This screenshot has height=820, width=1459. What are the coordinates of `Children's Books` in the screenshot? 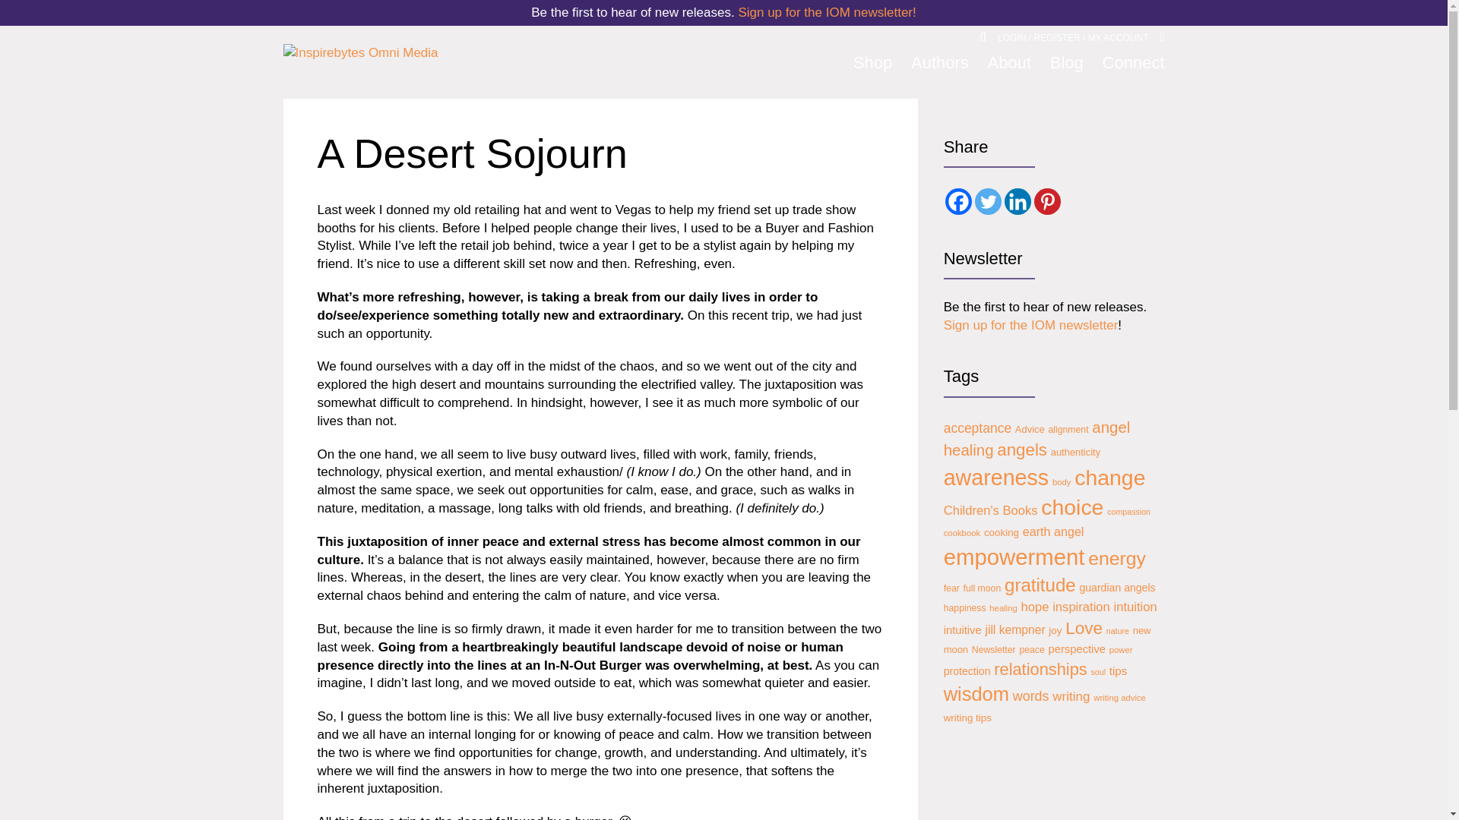 It's located at (991, 510).